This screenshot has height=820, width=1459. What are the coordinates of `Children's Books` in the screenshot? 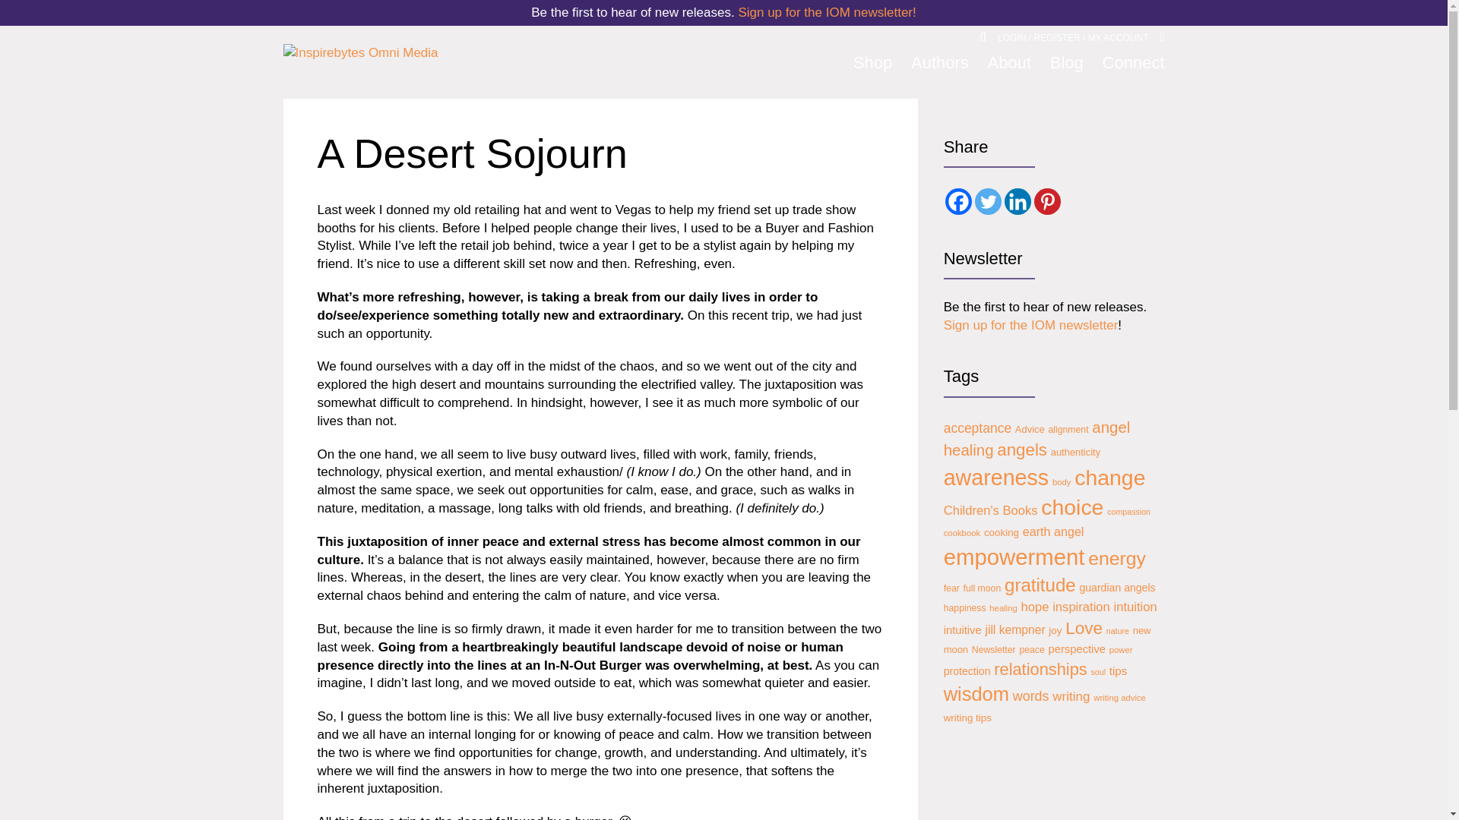 It's located at (991, 510).